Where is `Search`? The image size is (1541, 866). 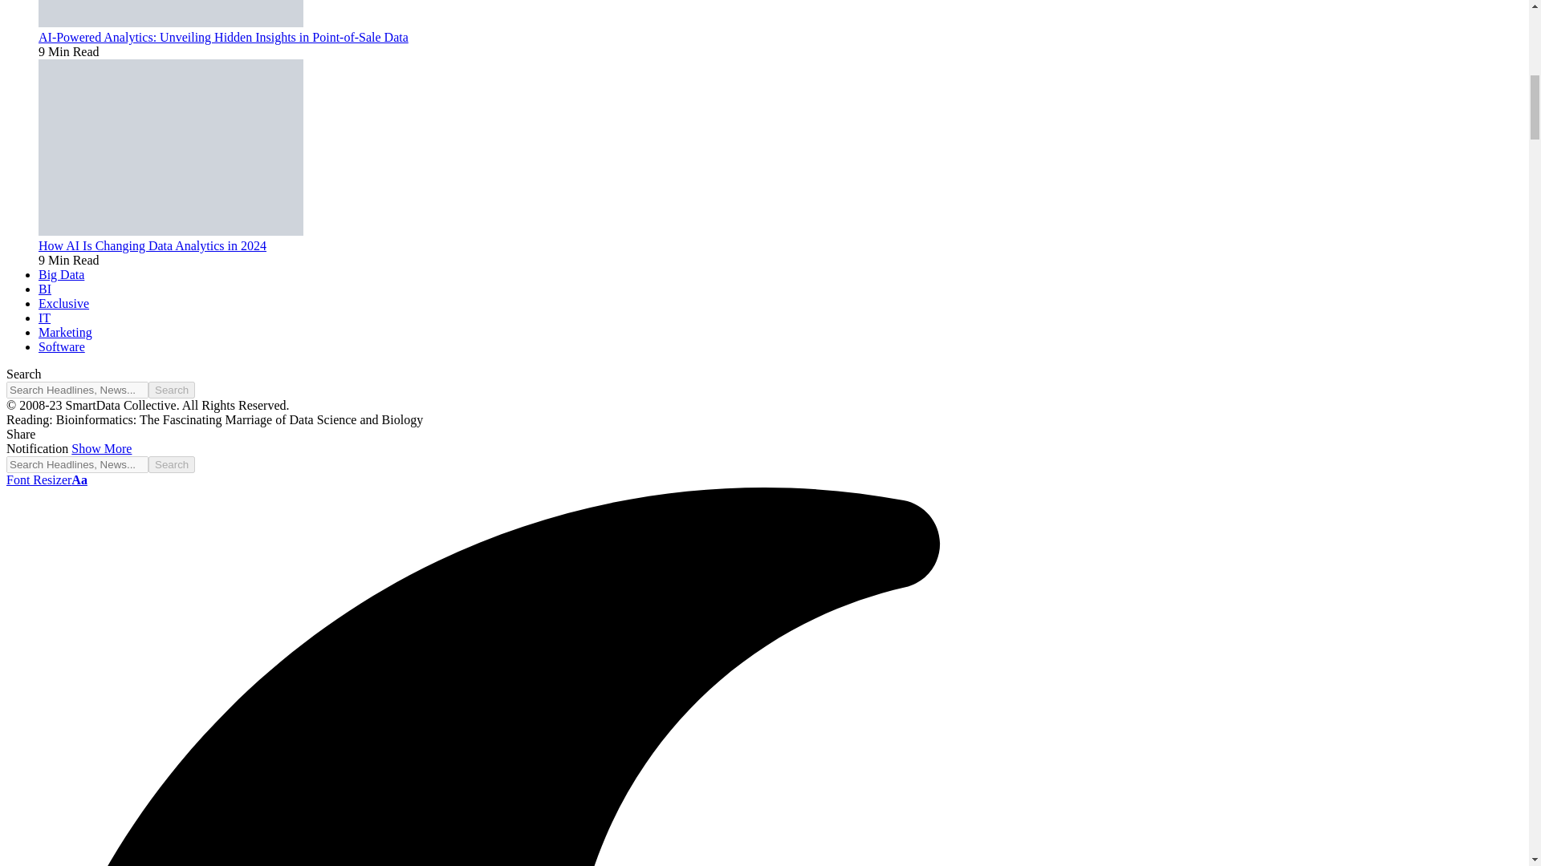 Search is located at coordinates (172, 390).